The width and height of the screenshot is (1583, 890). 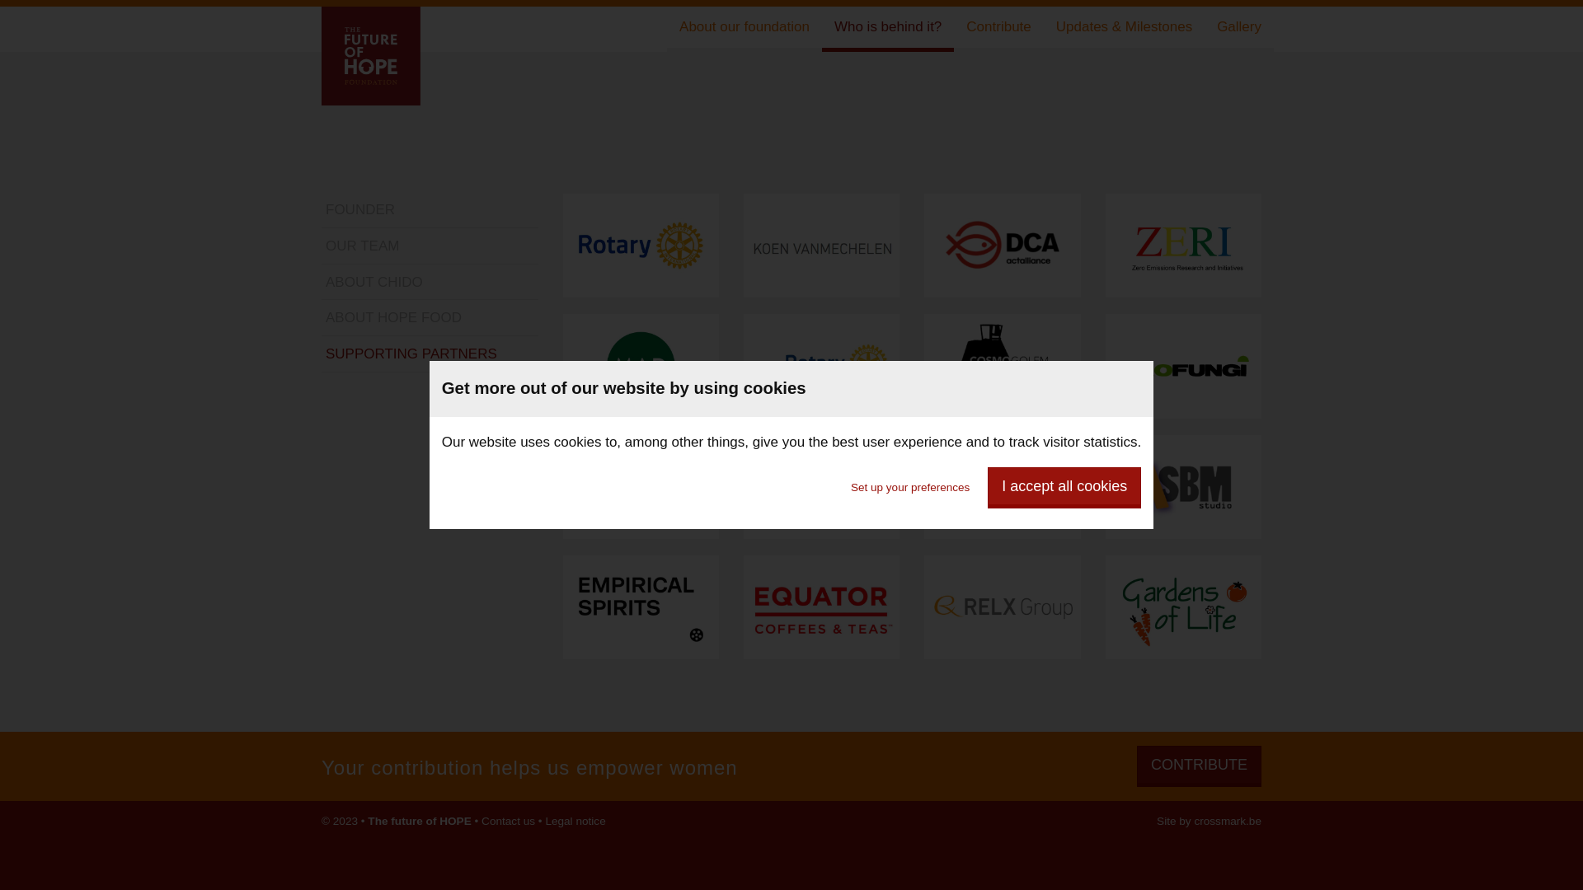 What do you see at coordinates (1184, 487) in the screenshot?
I see `ASBM Studio` at bounding box center [1184, 487].